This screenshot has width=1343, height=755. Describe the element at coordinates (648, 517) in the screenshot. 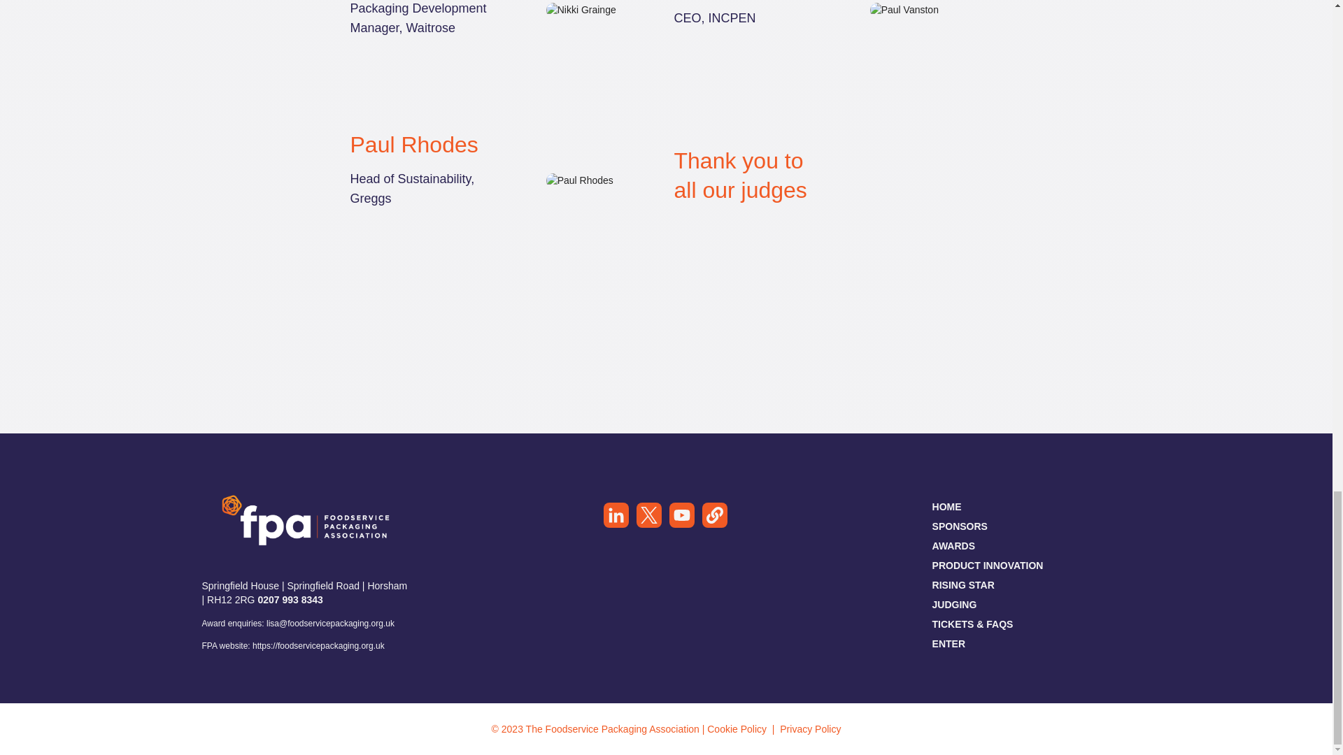

I see `Follow us on Twitter` at that location.